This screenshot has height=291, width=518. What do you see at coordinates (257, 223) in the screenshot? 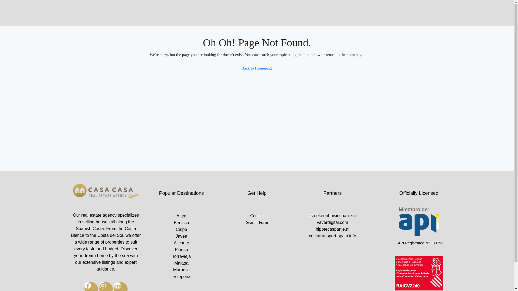
I see `Search Form` at bounding box center [257, 223].